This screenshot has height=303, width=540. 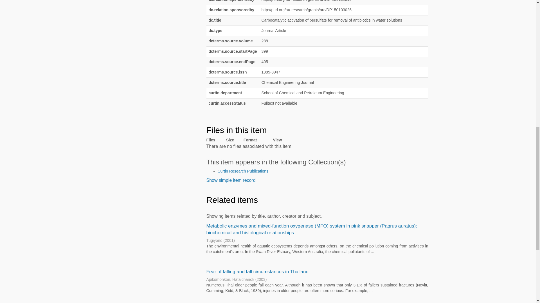 What do you see at coordinates (243, 171) in the screenshot?
I see `Curtin Research Publications` at bounding box center [243, 171].